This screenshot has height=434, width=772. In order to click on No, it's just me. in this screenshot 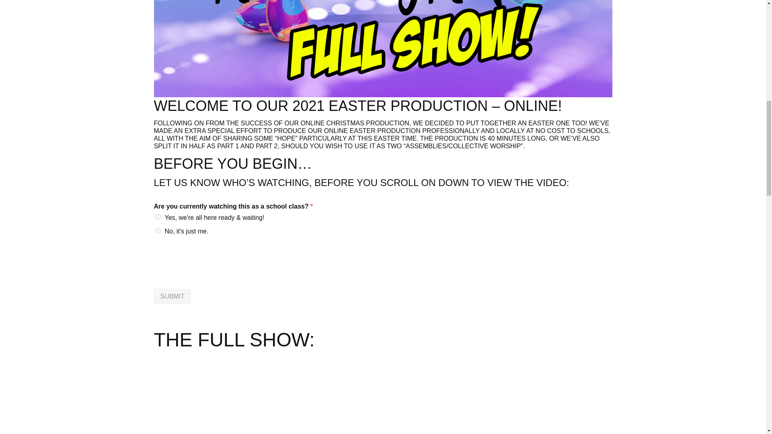, I will do `click(158, 231)`.